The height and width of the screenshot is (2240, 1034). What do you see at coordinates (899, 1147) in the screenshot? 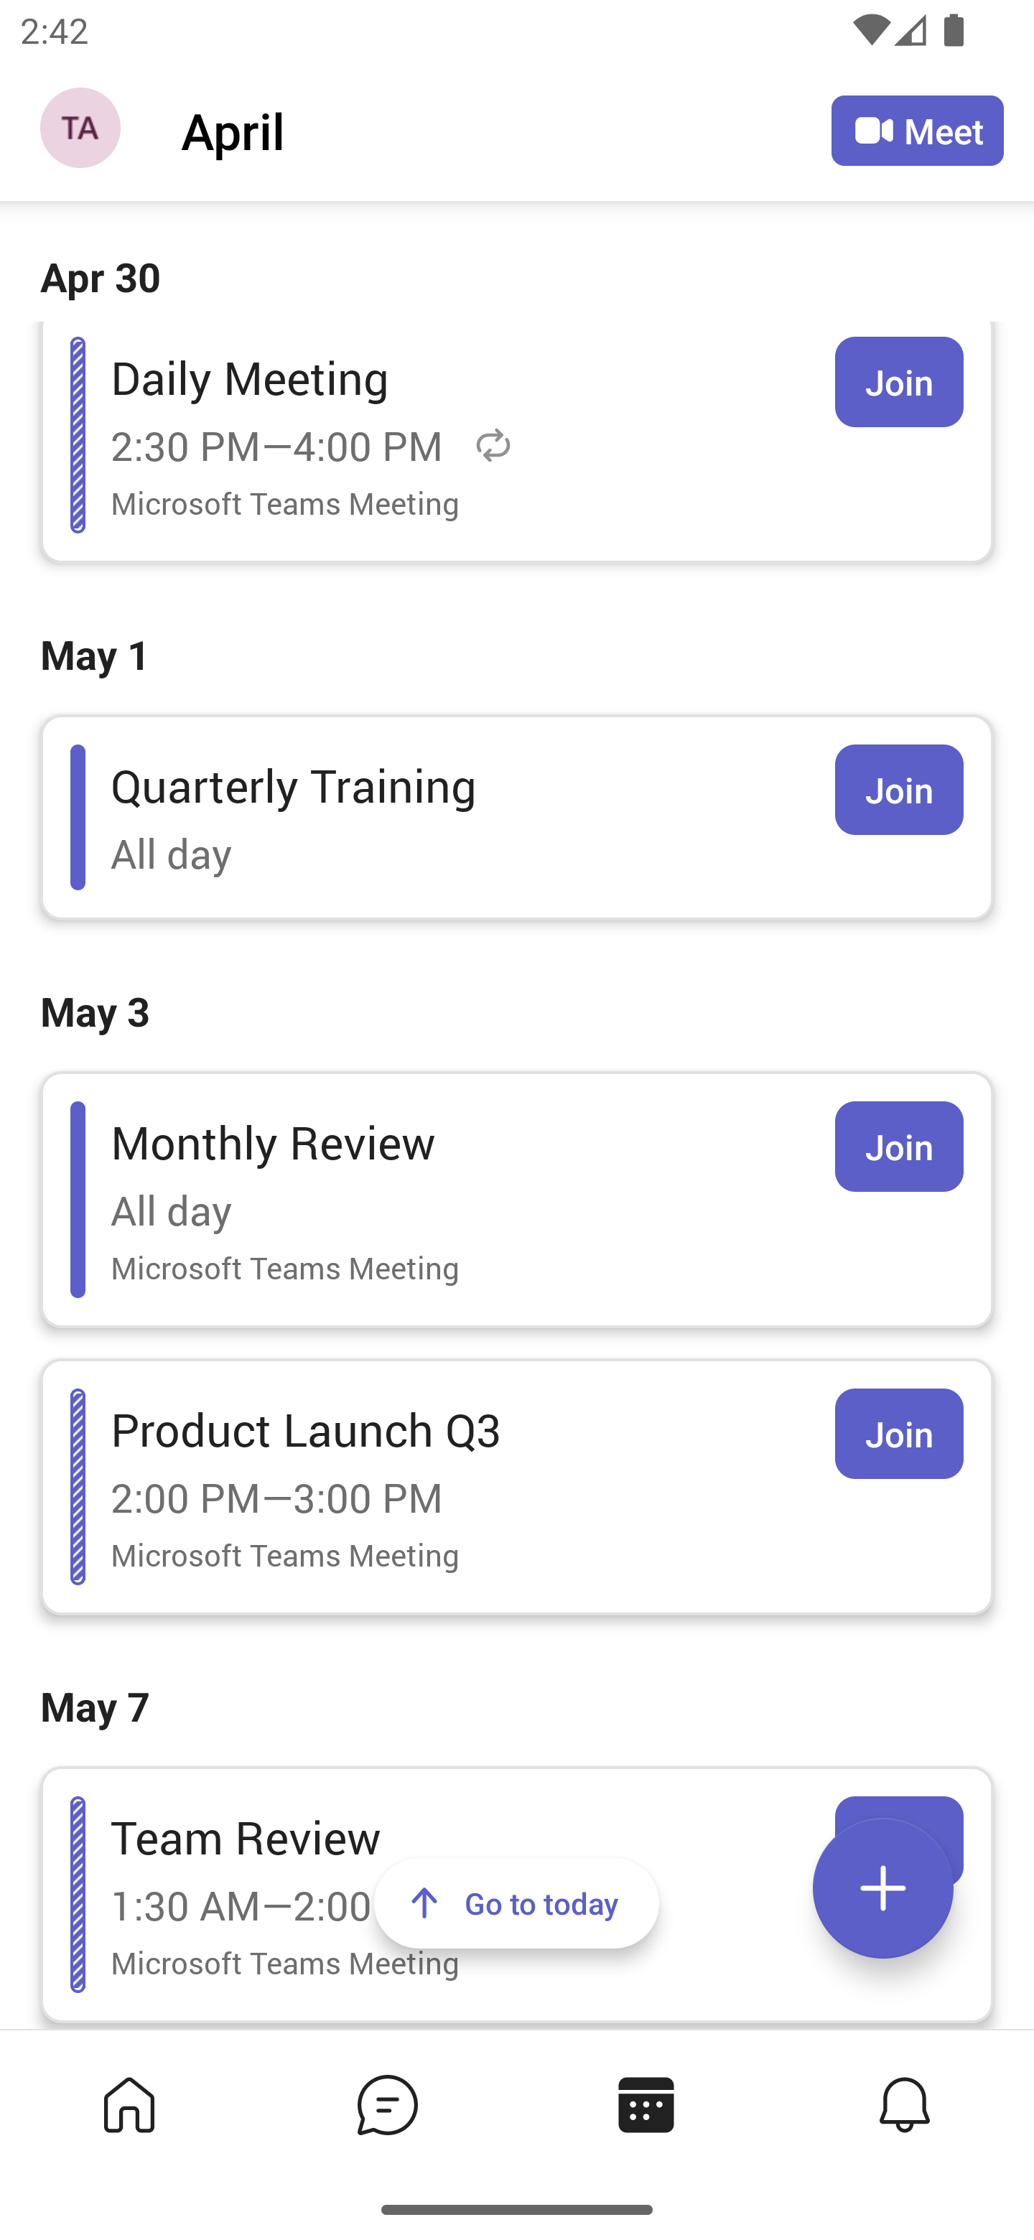
I see `Join` at bounding box center [899, 1147].